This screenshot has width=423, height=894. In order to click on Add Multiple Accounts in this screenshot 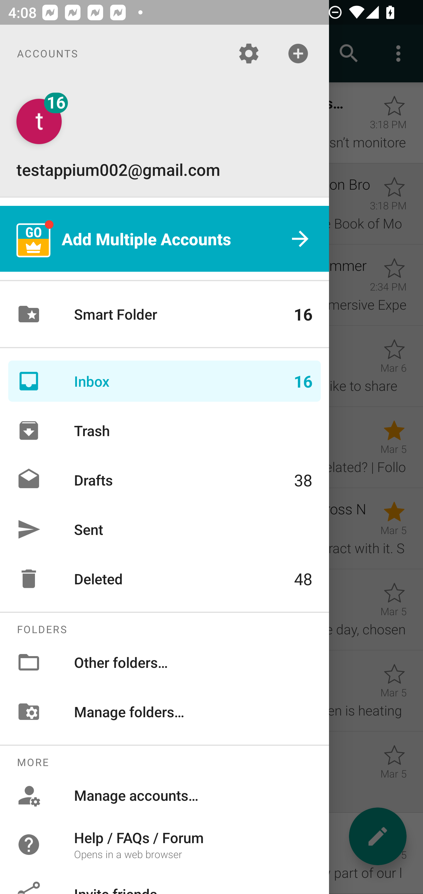, I will do `click(164, 239)`.